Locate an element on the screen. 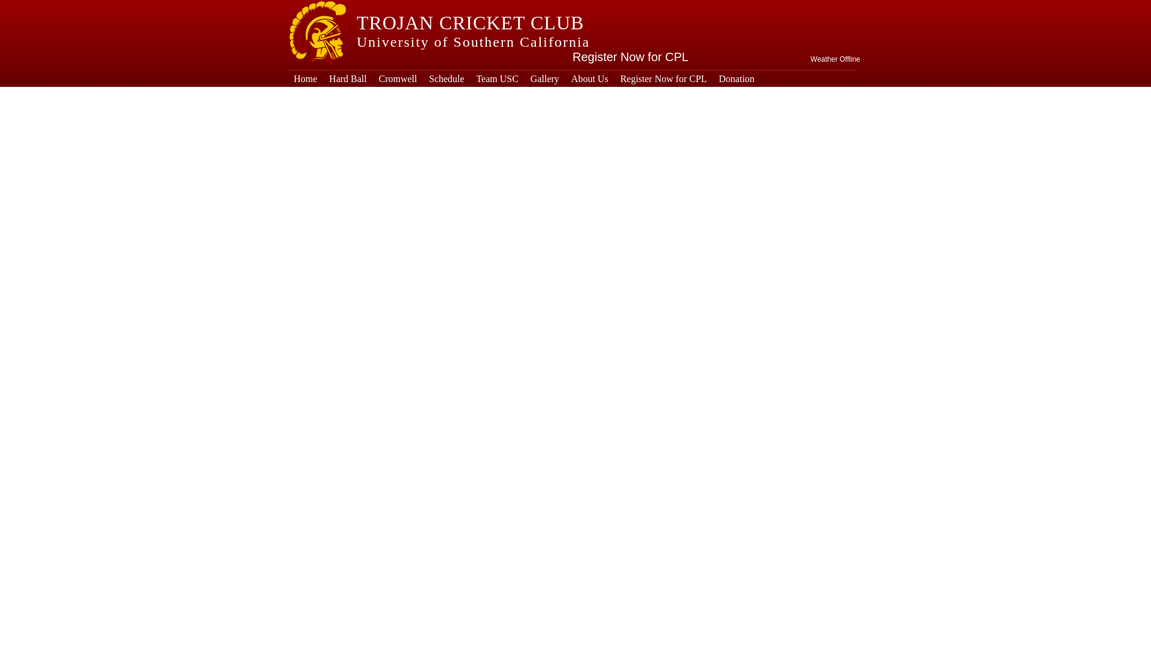 This screenshot has width=1151, height=647. Register Now for CPL is located at coordinates (630, 56).